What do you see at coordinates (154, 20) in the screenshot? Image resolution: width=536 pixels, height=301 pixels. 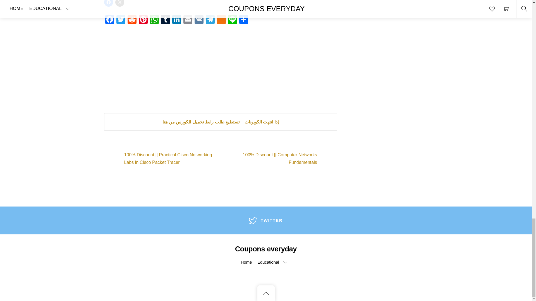 I see `WhatsApp` at bounding box center [154, 20].